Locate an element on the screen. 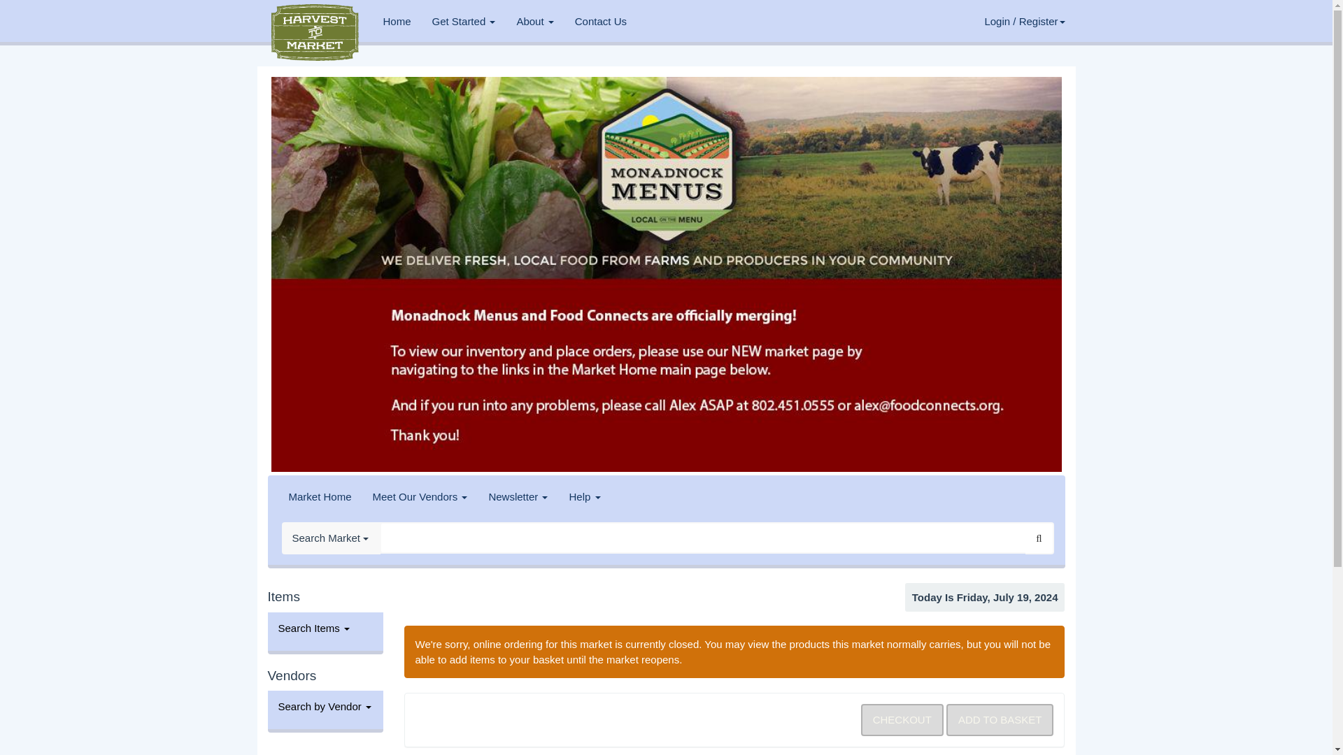 The height and width of the screenshot is (755, 1343). Contact Us is located at coordinates (600, 21).